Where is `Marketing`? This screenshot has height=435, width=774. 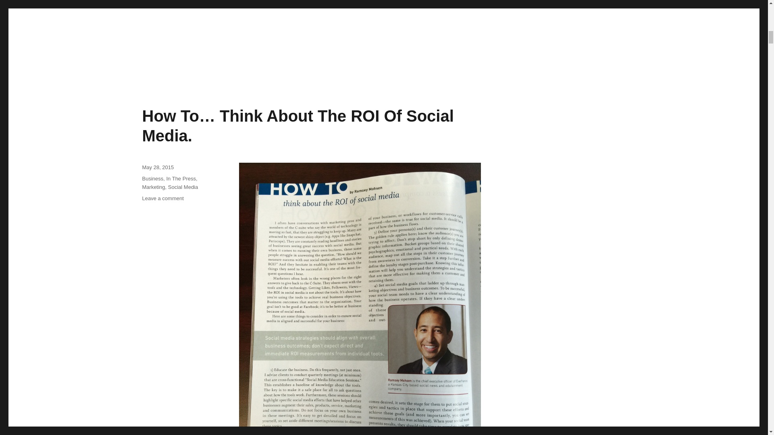
Marketing is located at coordinates (153, 187).